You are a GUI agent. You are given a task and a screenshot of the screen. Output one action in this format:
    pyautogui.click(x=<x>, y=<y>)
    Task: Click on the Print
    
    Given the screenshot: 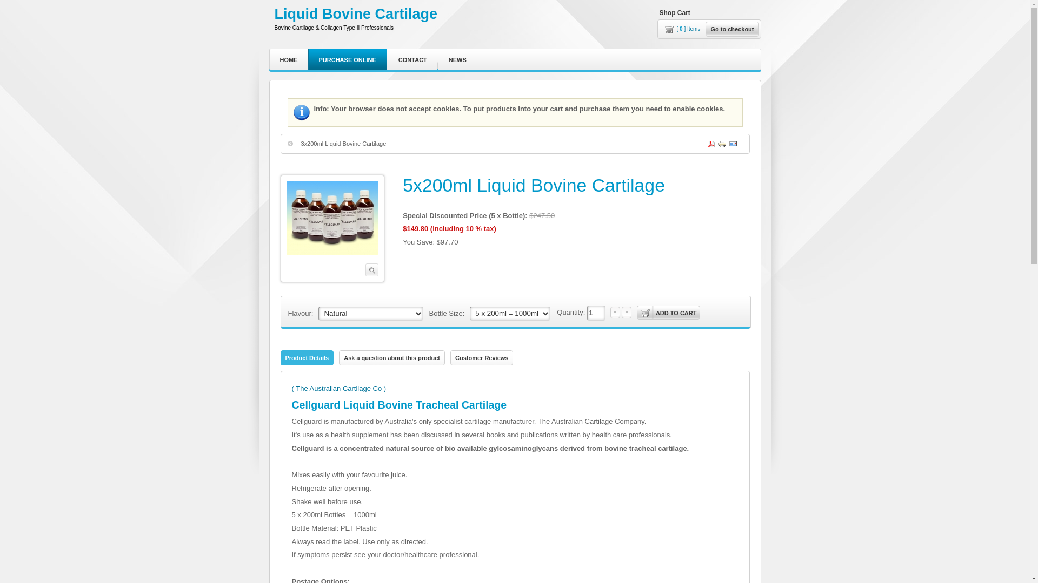 What is the action you would take?
    pyautogui.click(x=721, y=141)
    